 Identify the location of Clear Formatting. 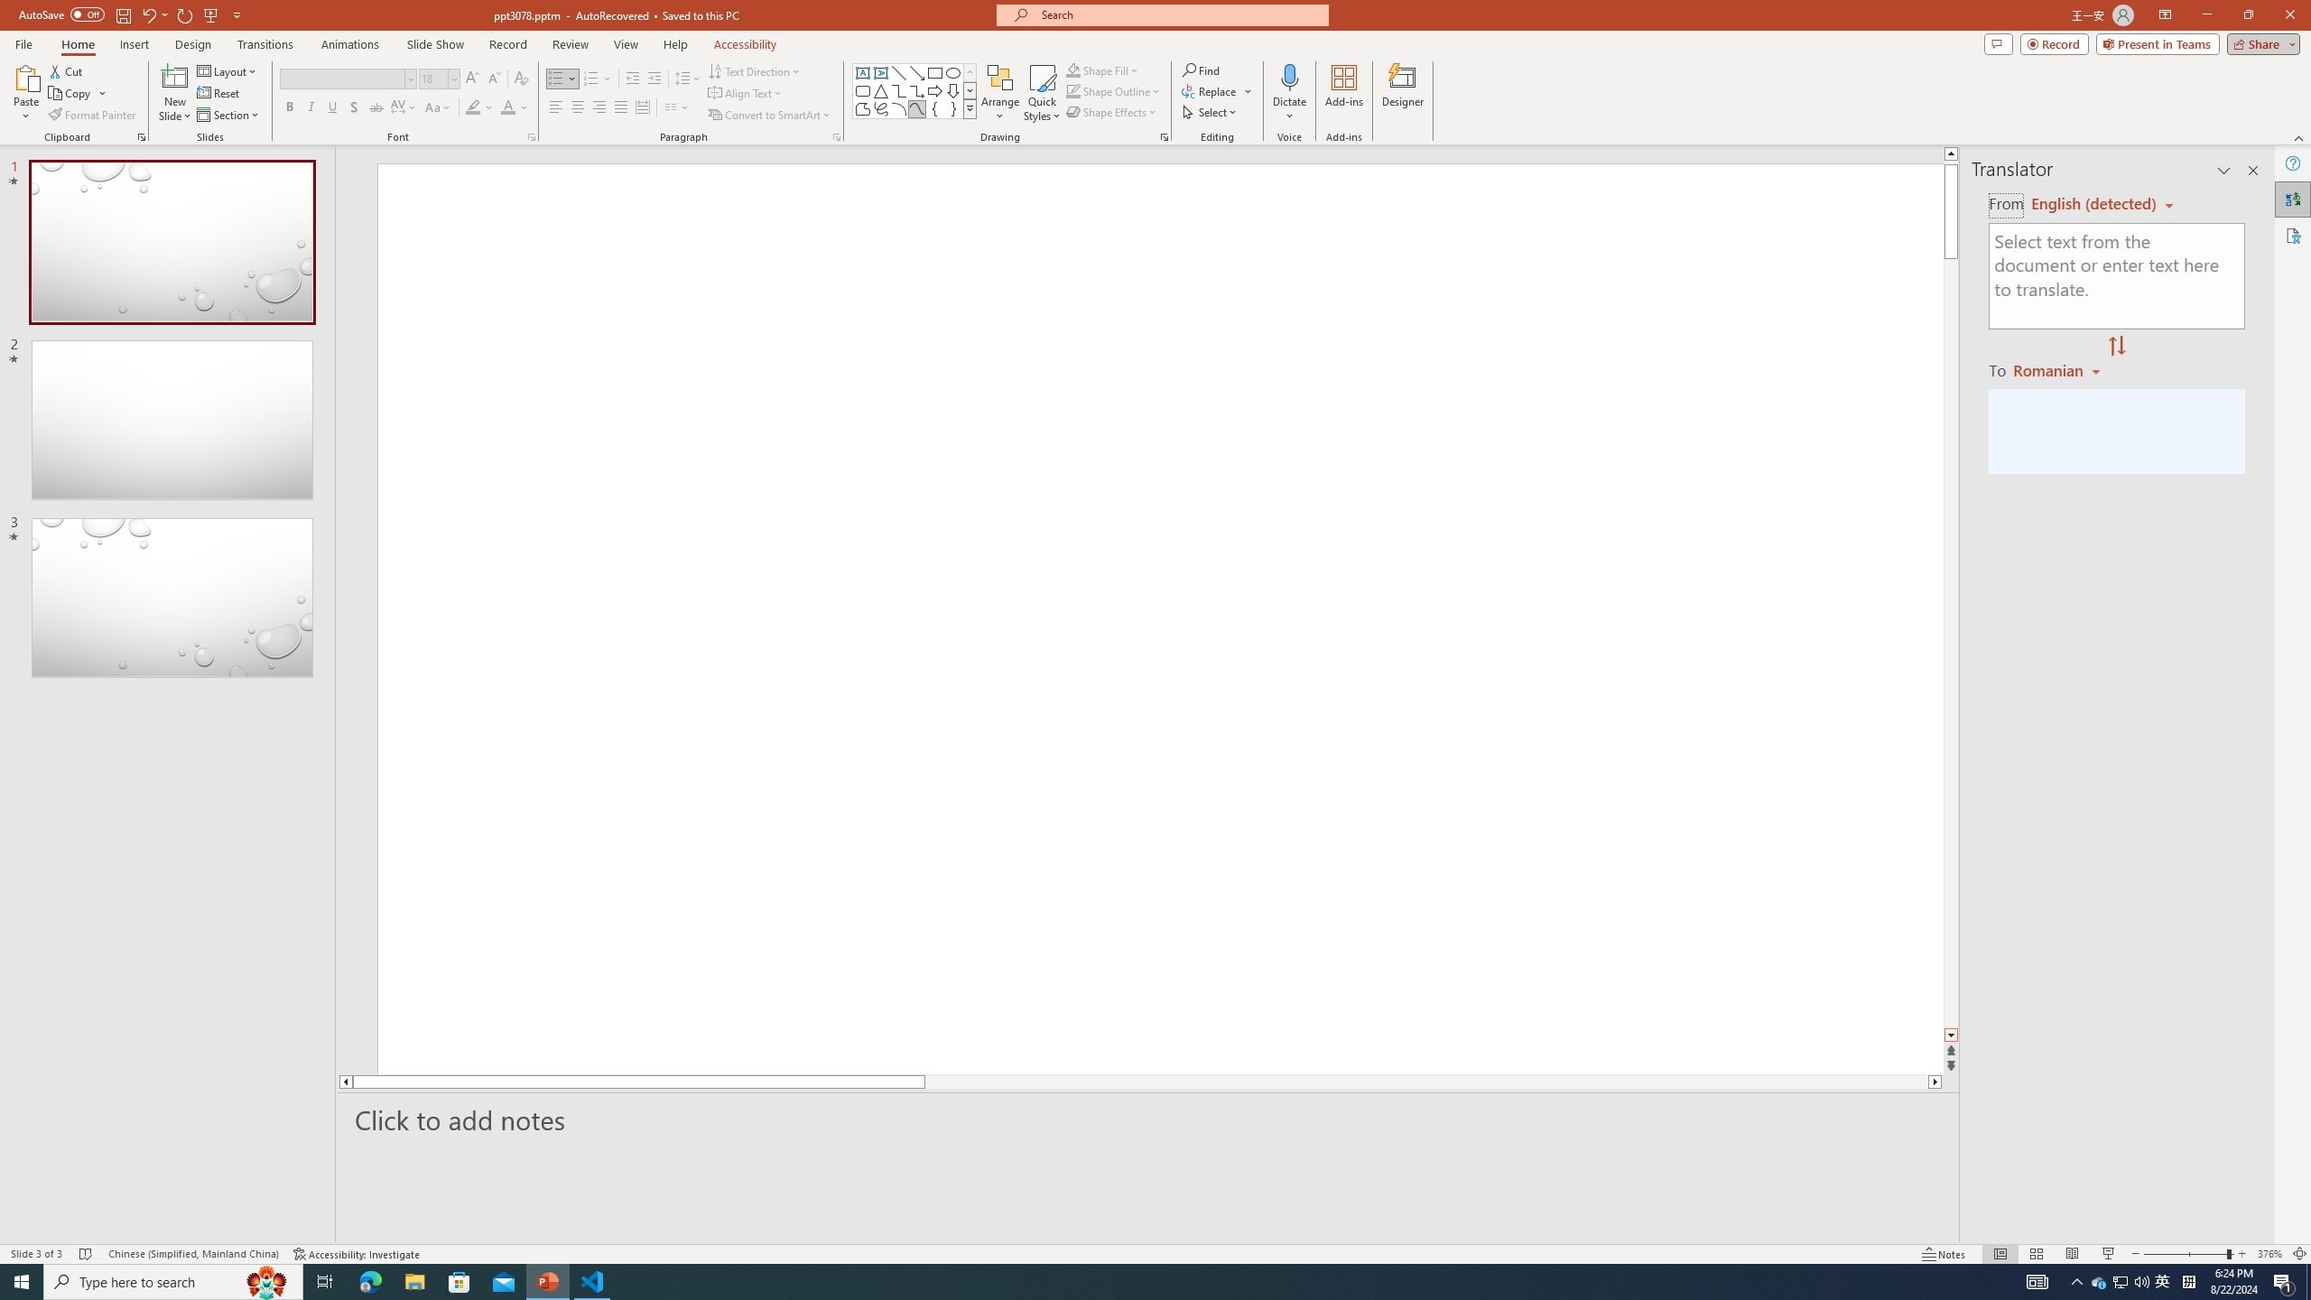
(520, 79).